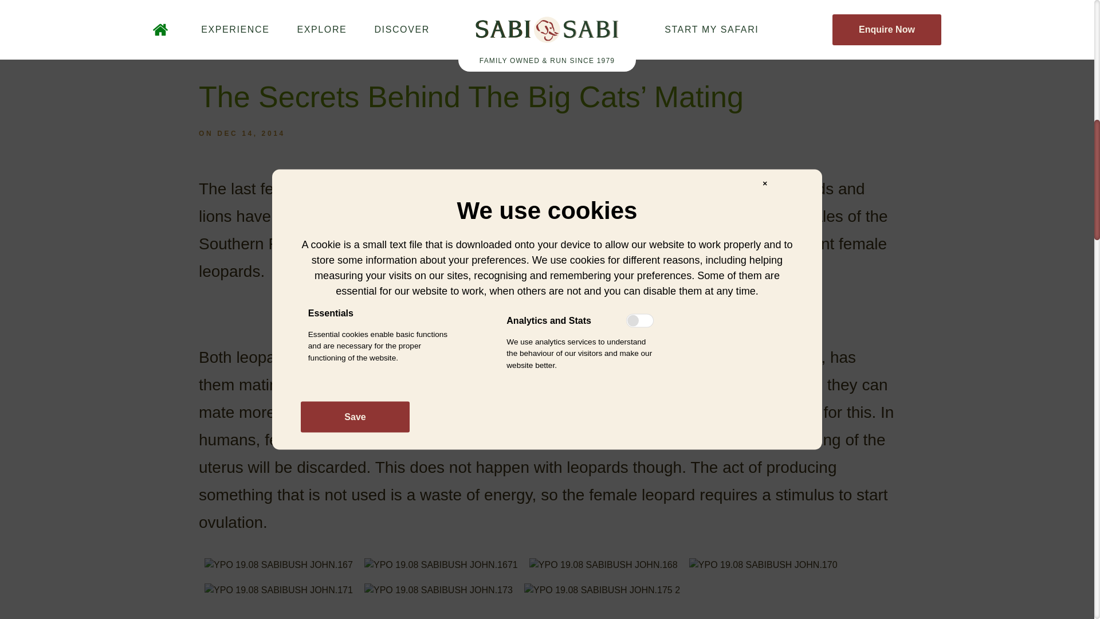  Describe the element at coordinates (438, 590) in the screenshot. I see `YPO 19.08 SABIBUSH JOHN.173` at that location.